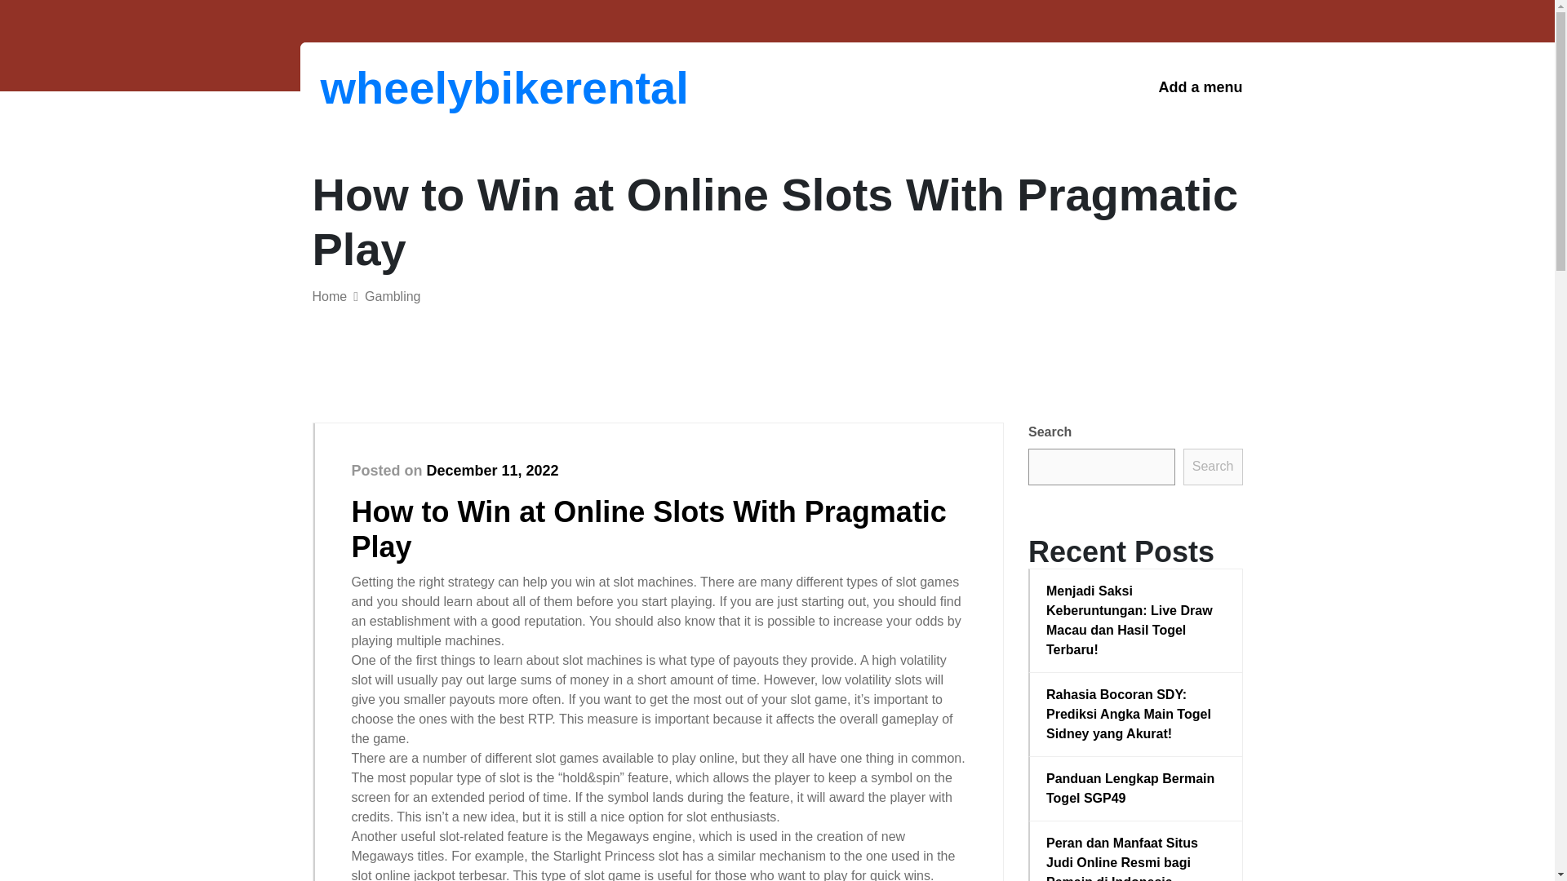 This screenshot has width=1567, height=881. What do you see at coordinates (648, 529) in the screenshot?
I see `How to Win at Online Slots With Pragmatic Play` at bounding box center [648, 529].